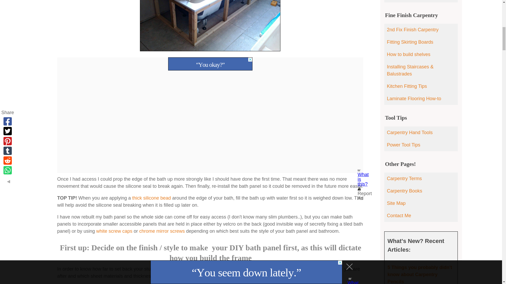  What do you see at coordinates (421, 216) in the screenshot?
I see `Contact Me` at bounding box center [421, 216].